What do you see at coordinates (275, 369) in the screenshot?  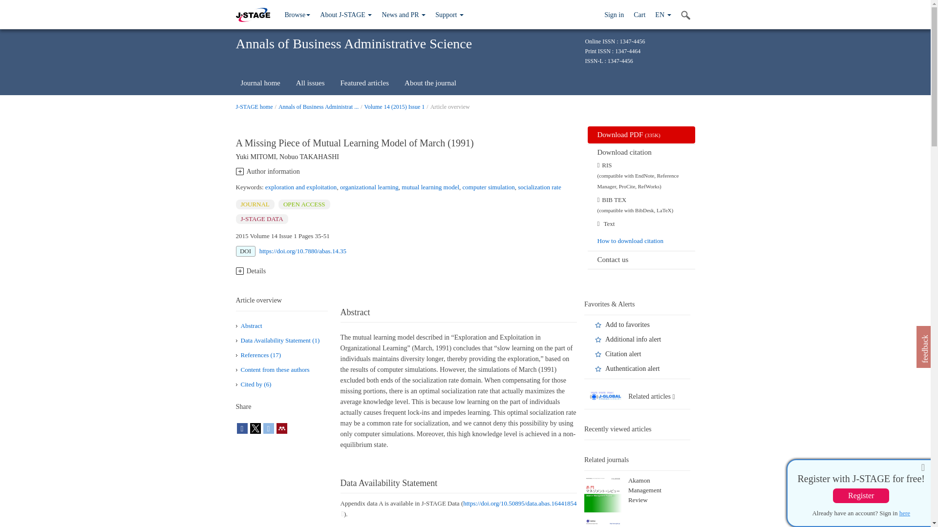 I see `Content from these authors` at bounding box center [275, 369].